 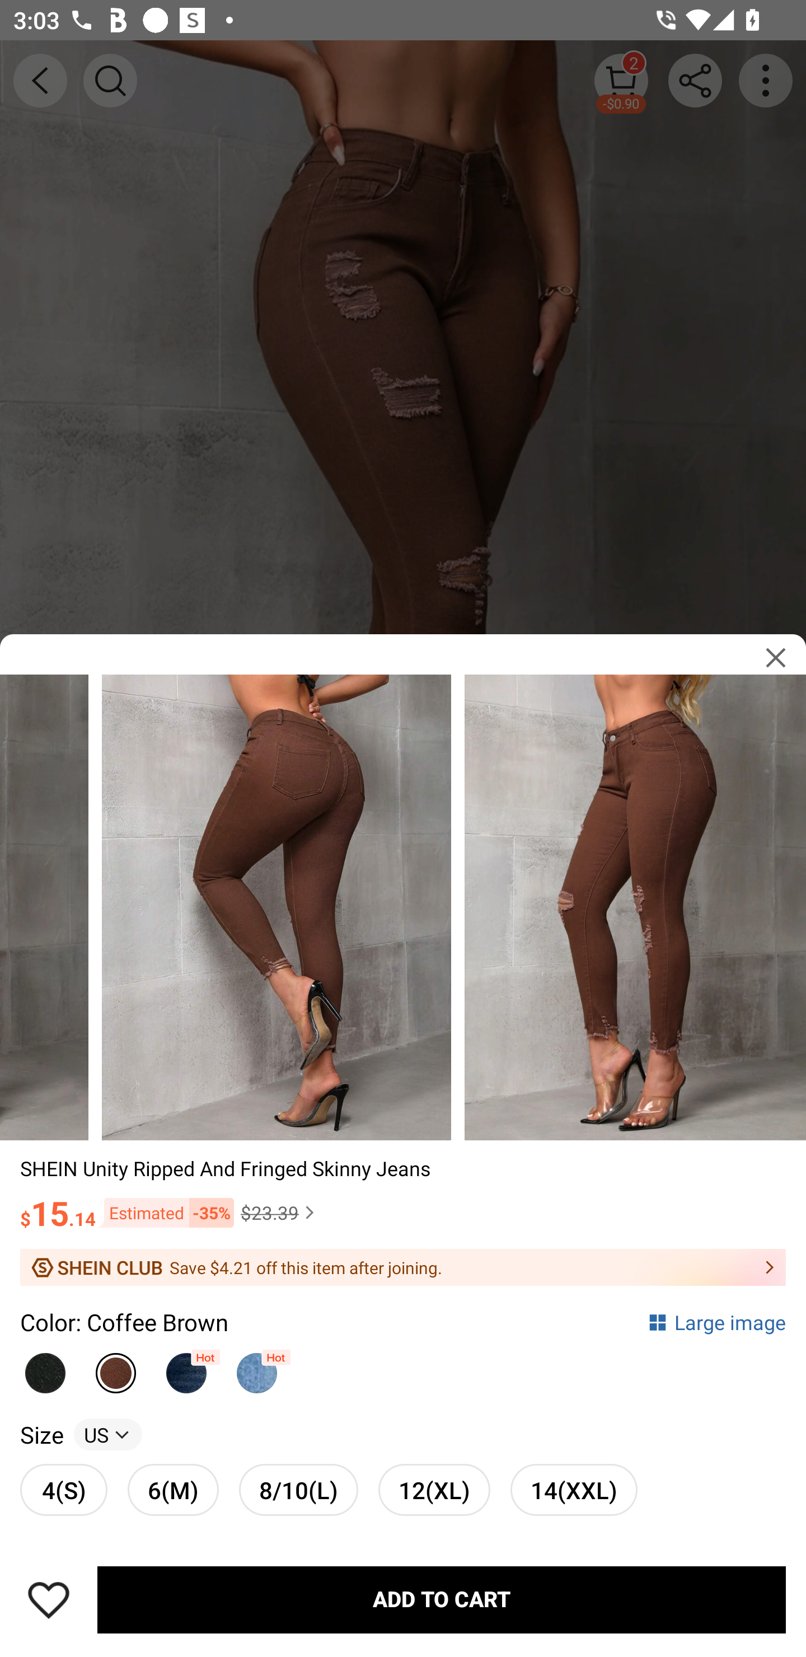 I want to click on 12(XL) 12(XL)unselected option, so click(x=434, y=1489).